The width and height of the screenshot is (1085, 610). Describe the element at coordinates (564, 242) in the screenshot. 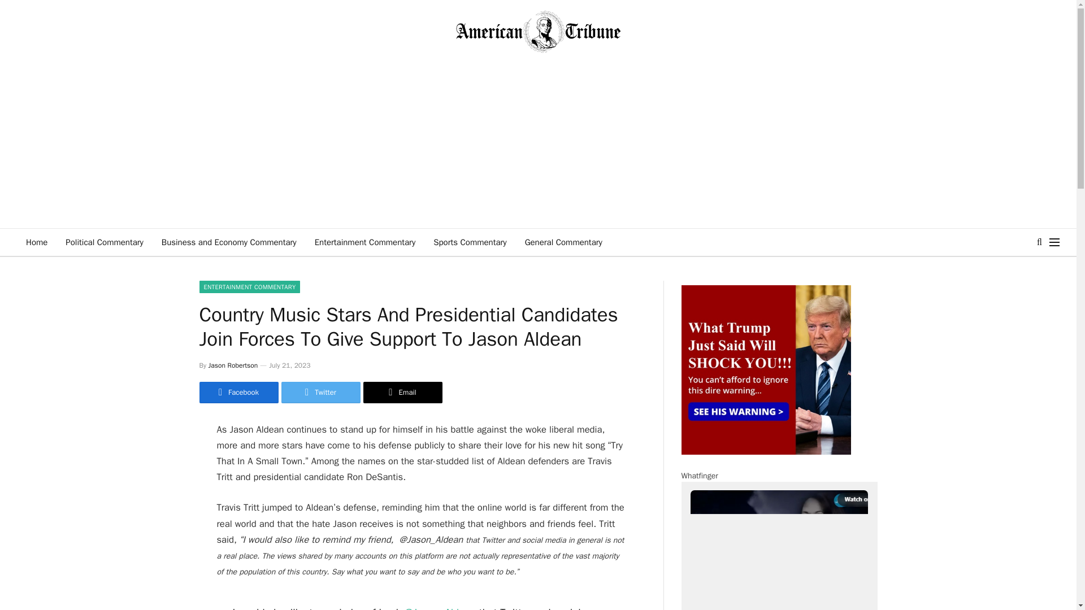

I see `General Commentary` at that location.